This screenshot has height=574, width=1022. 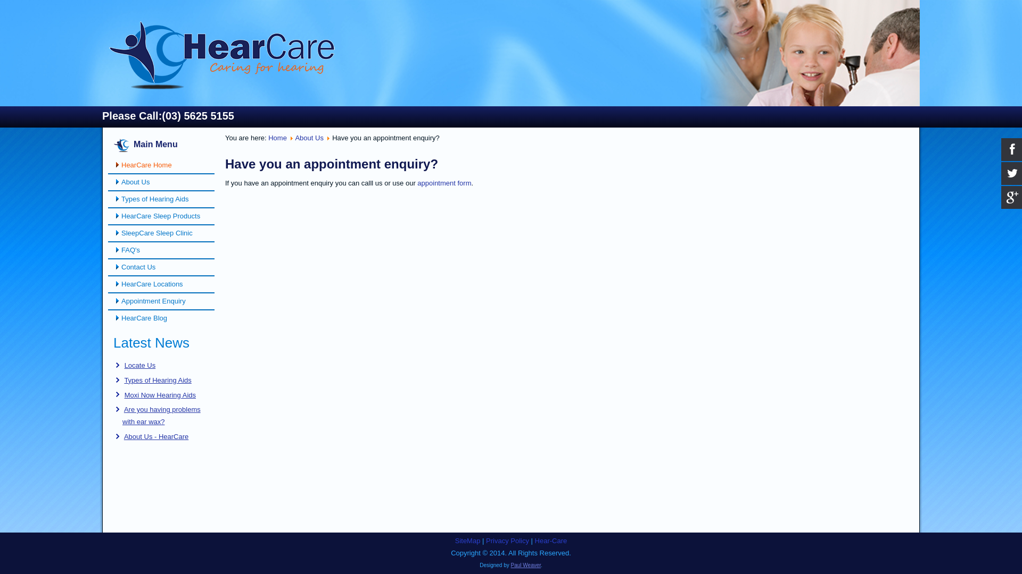 What do you see at coordinates (508, 541) in the screenshot?
I see `Privacy Policy` at bounding box center [508, 541].